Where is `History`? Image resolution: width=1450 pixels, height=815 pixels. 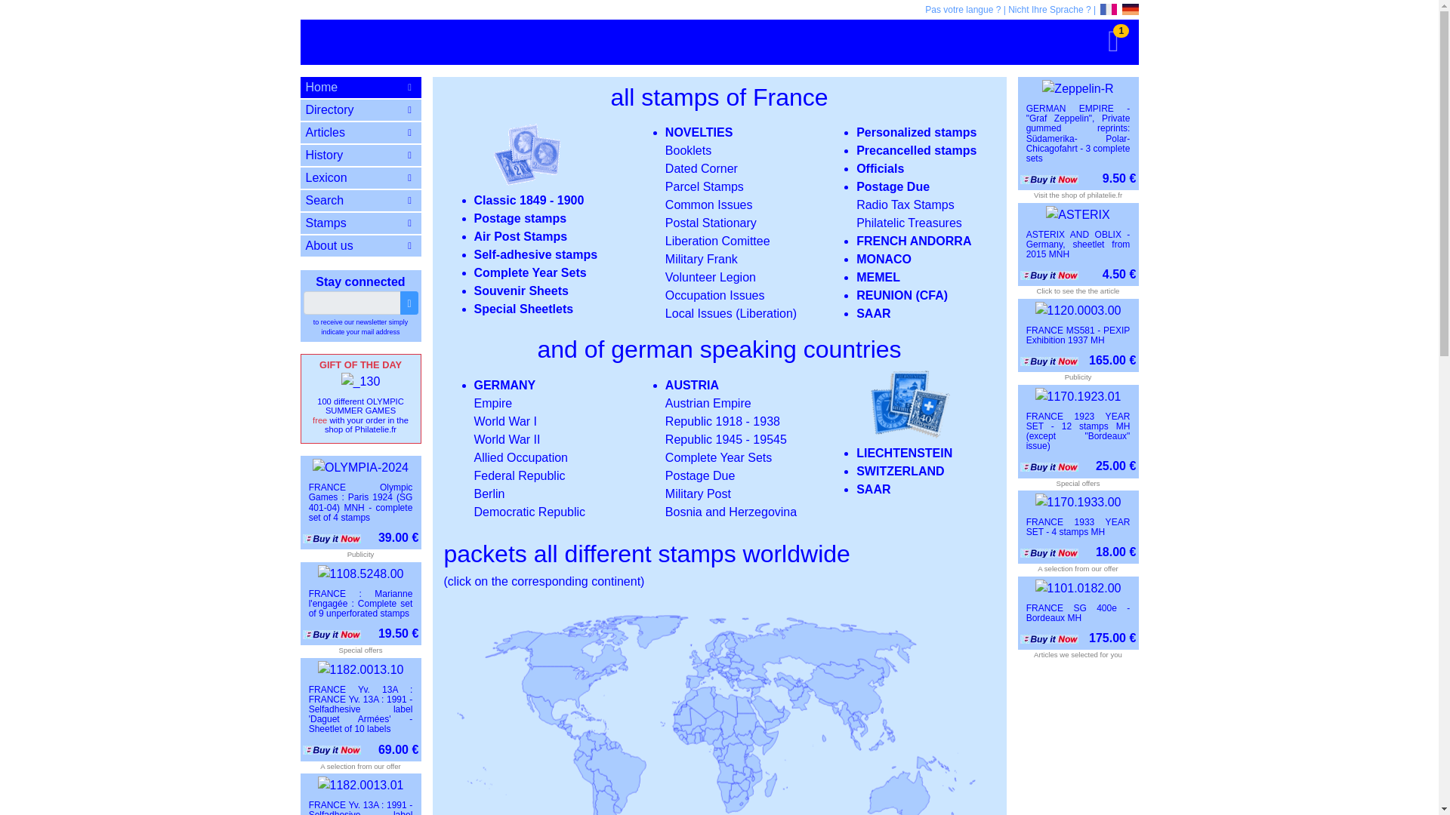
History is located at coordinates (361, 155).